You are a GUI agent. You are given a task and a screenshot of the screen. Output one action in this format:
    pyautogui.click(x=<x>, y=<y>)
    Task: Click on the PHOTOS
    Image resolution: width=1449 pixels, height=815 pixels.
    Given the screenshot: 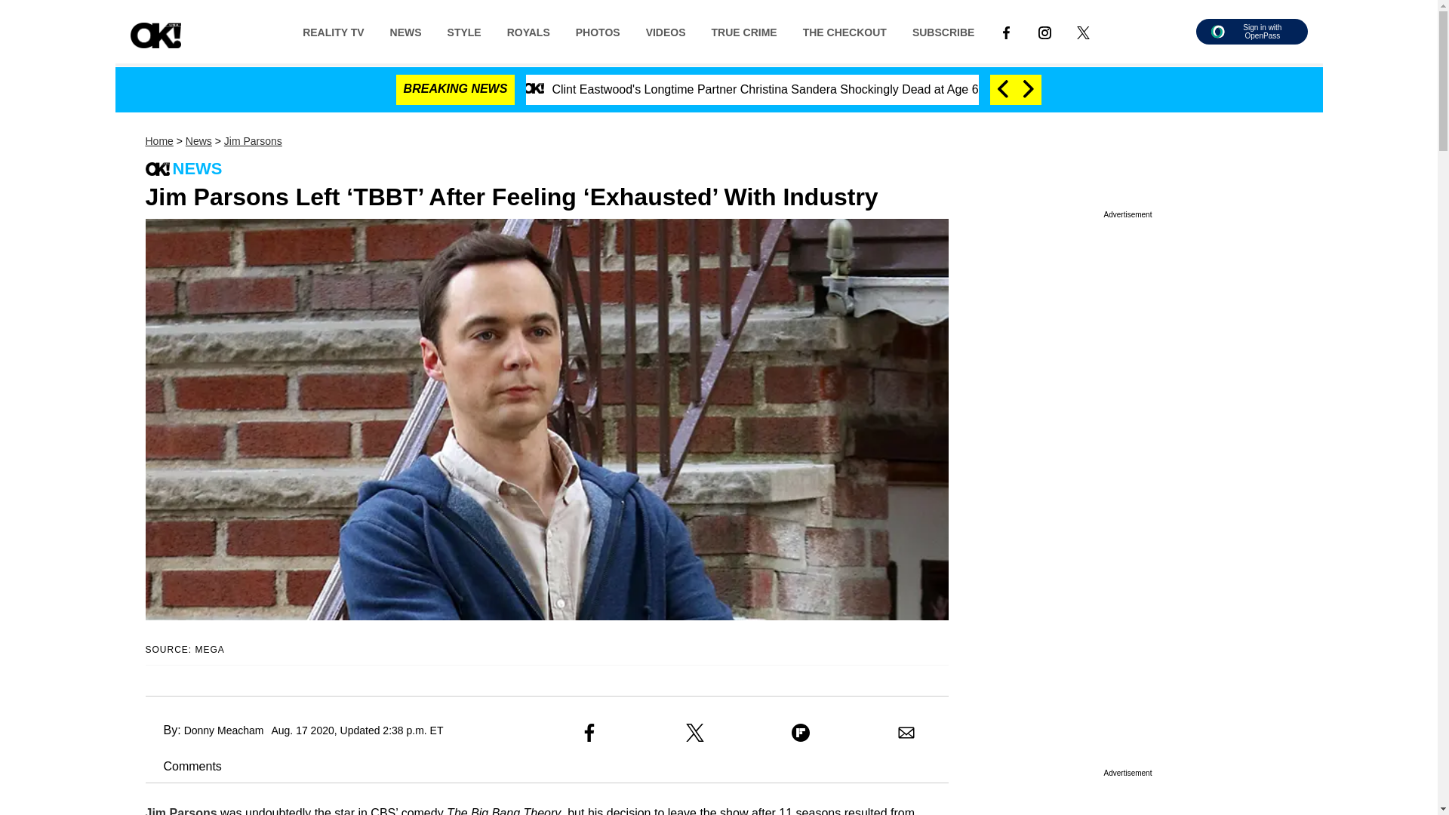 What is the action you would take?
    pyautogui.click(x=598, y=31)
    